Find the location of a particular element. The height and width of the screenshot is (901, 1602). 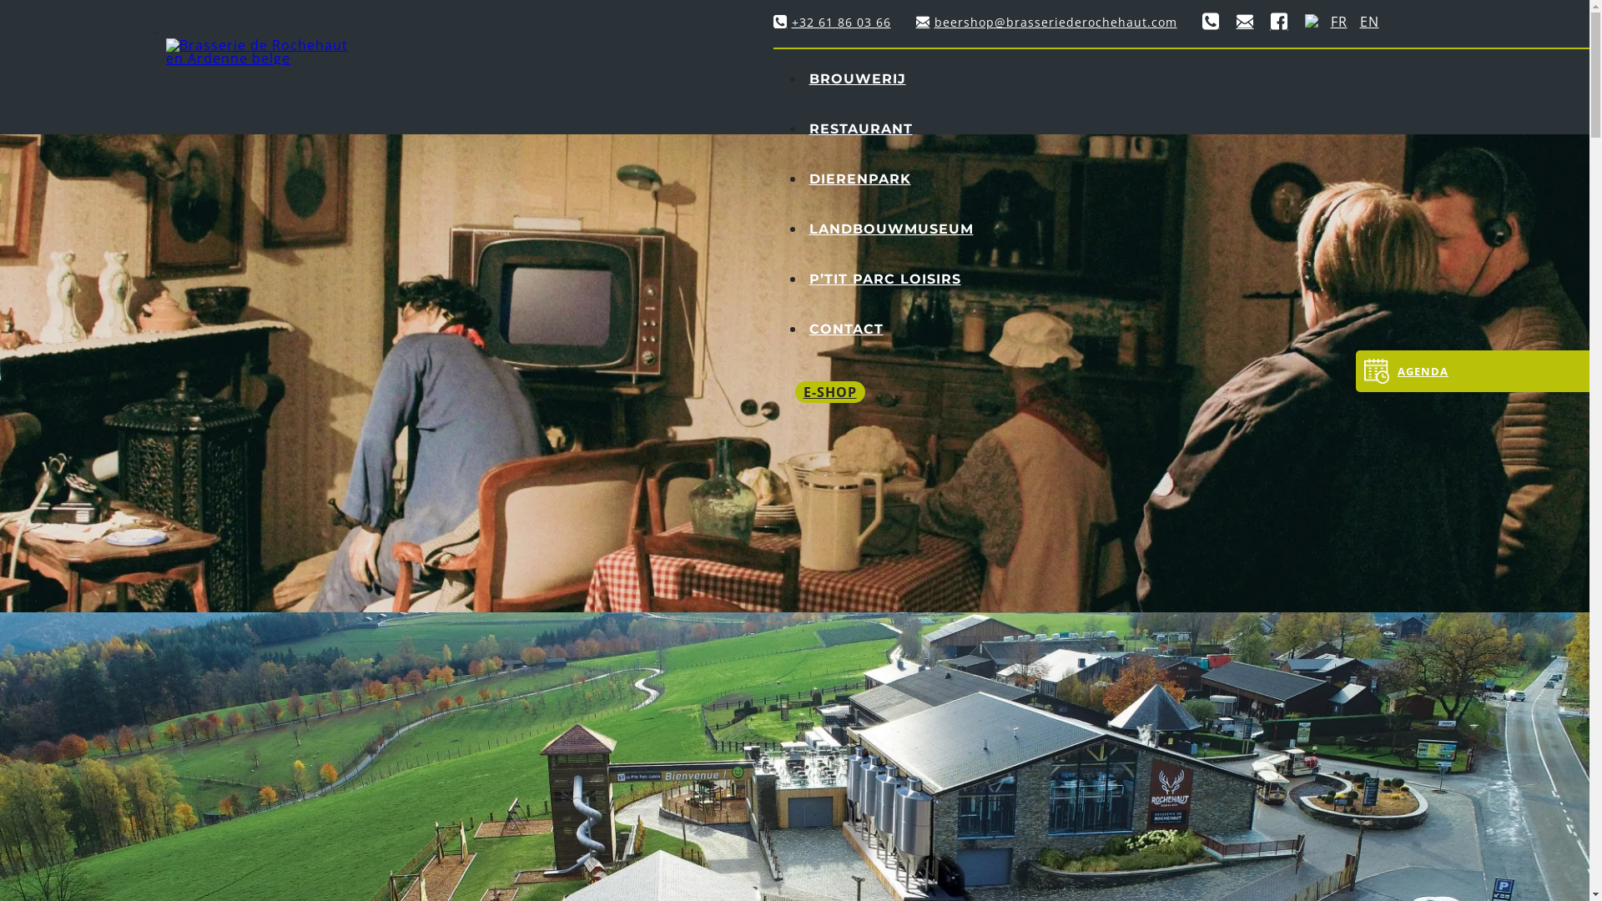

Brasserie de Rochehaut en Ardenne belge is located at coordinates (260, 52).